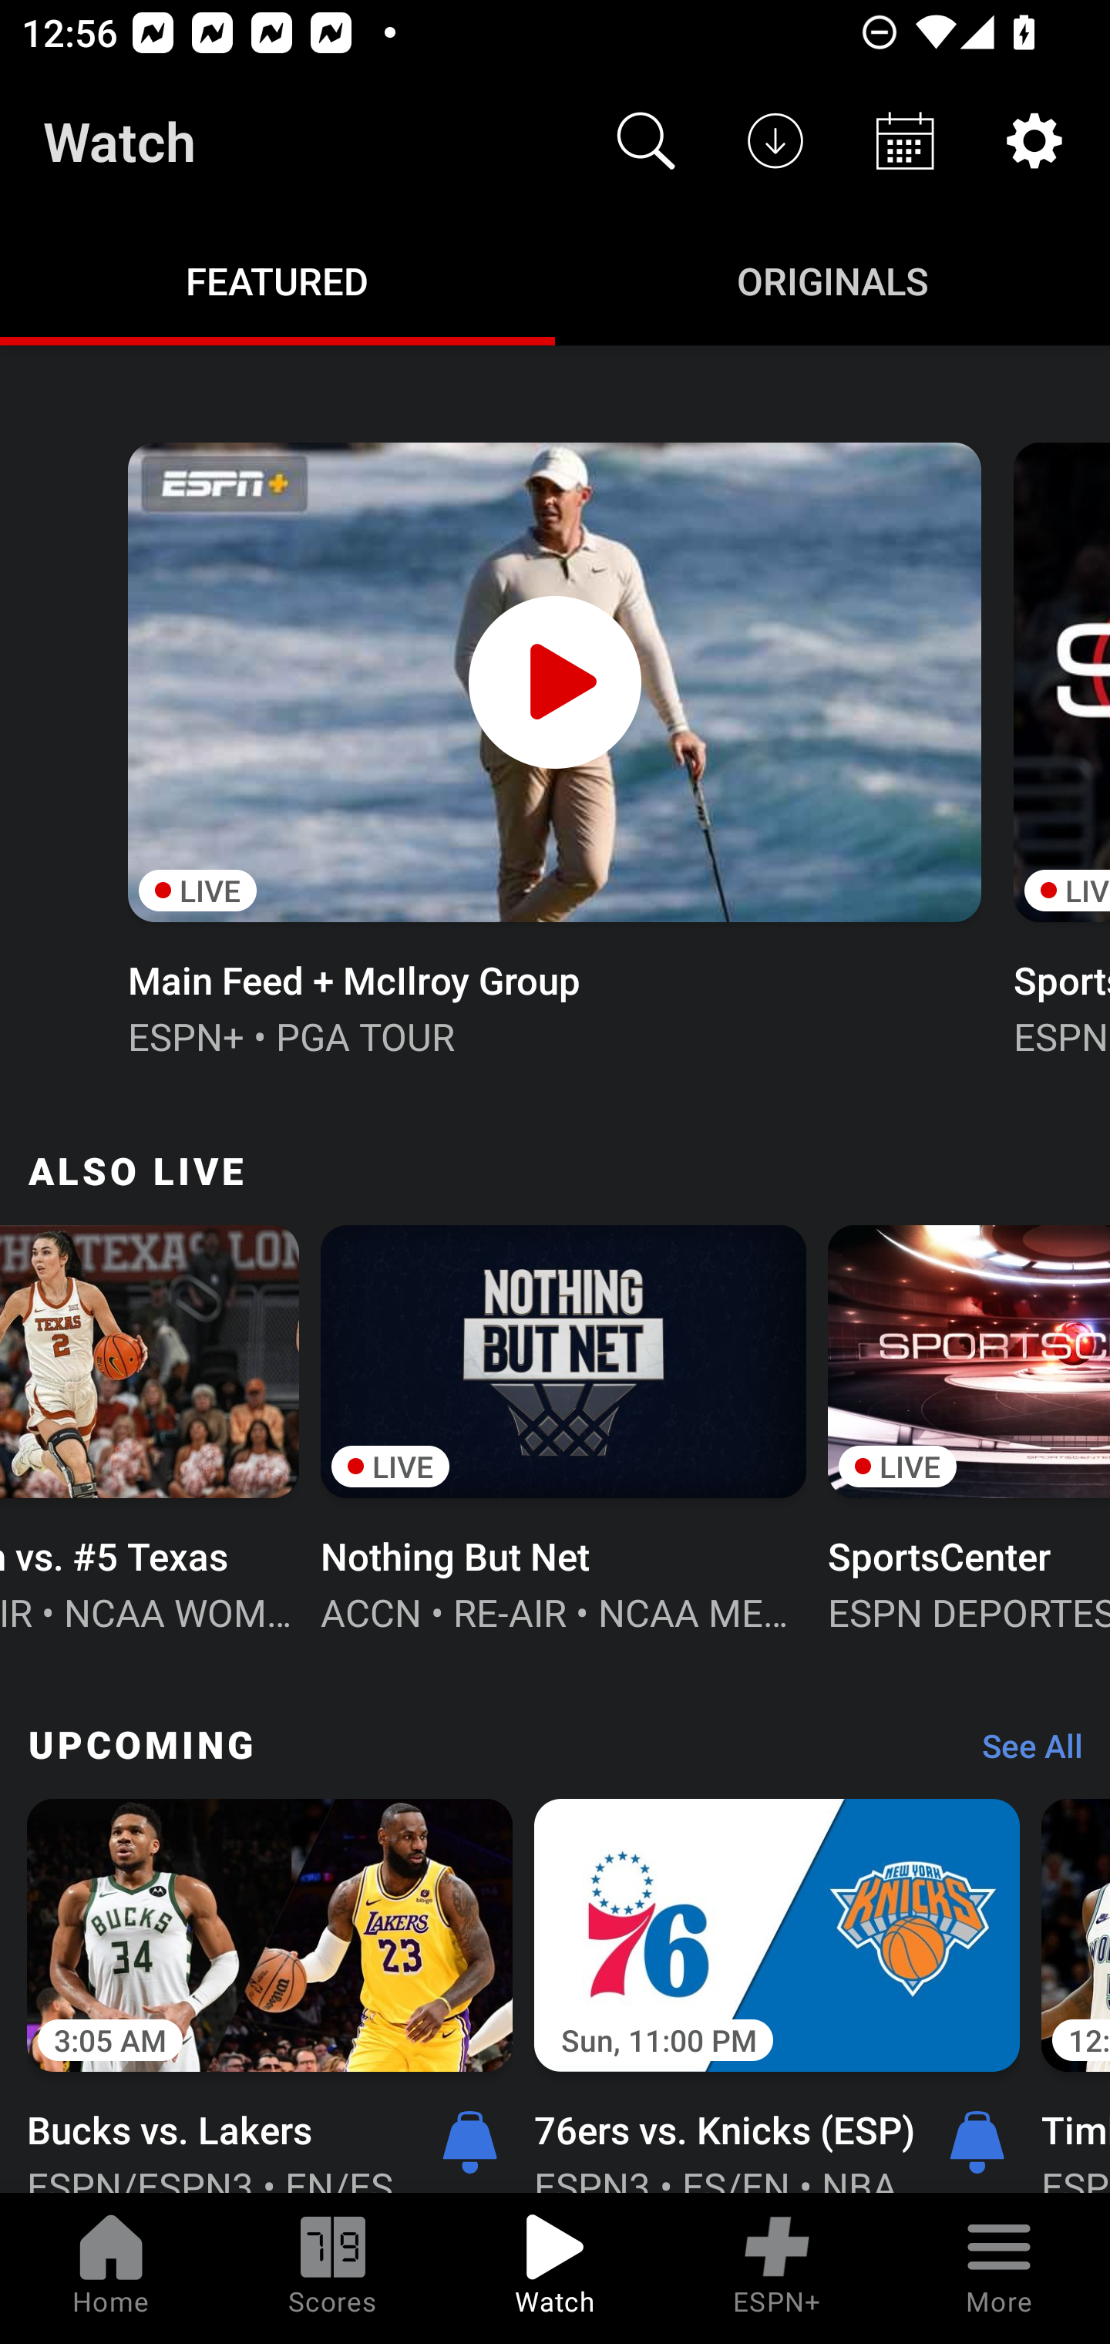 This screenshot has height=2344, width=1110. Describe the element at coordinates (775, 140) in the screenshot. I see `Downloads` at that location.